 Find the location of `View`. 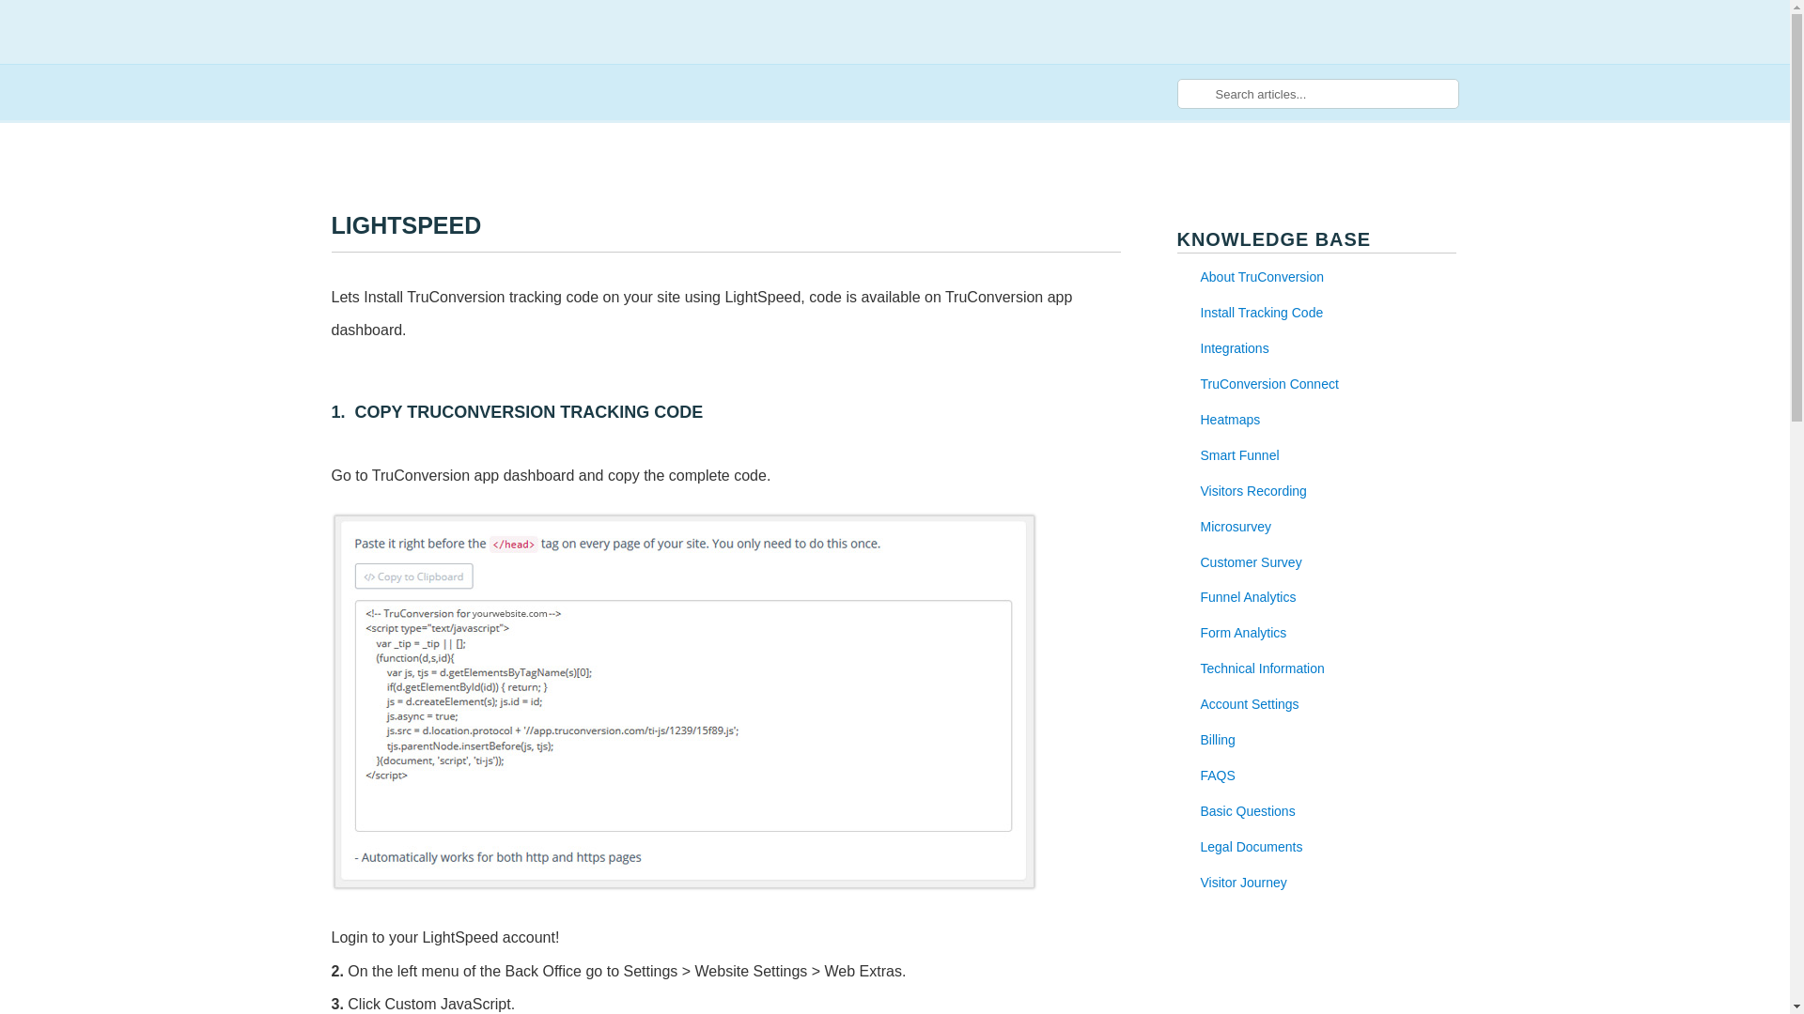

View is located at coordinates (1252, 561).